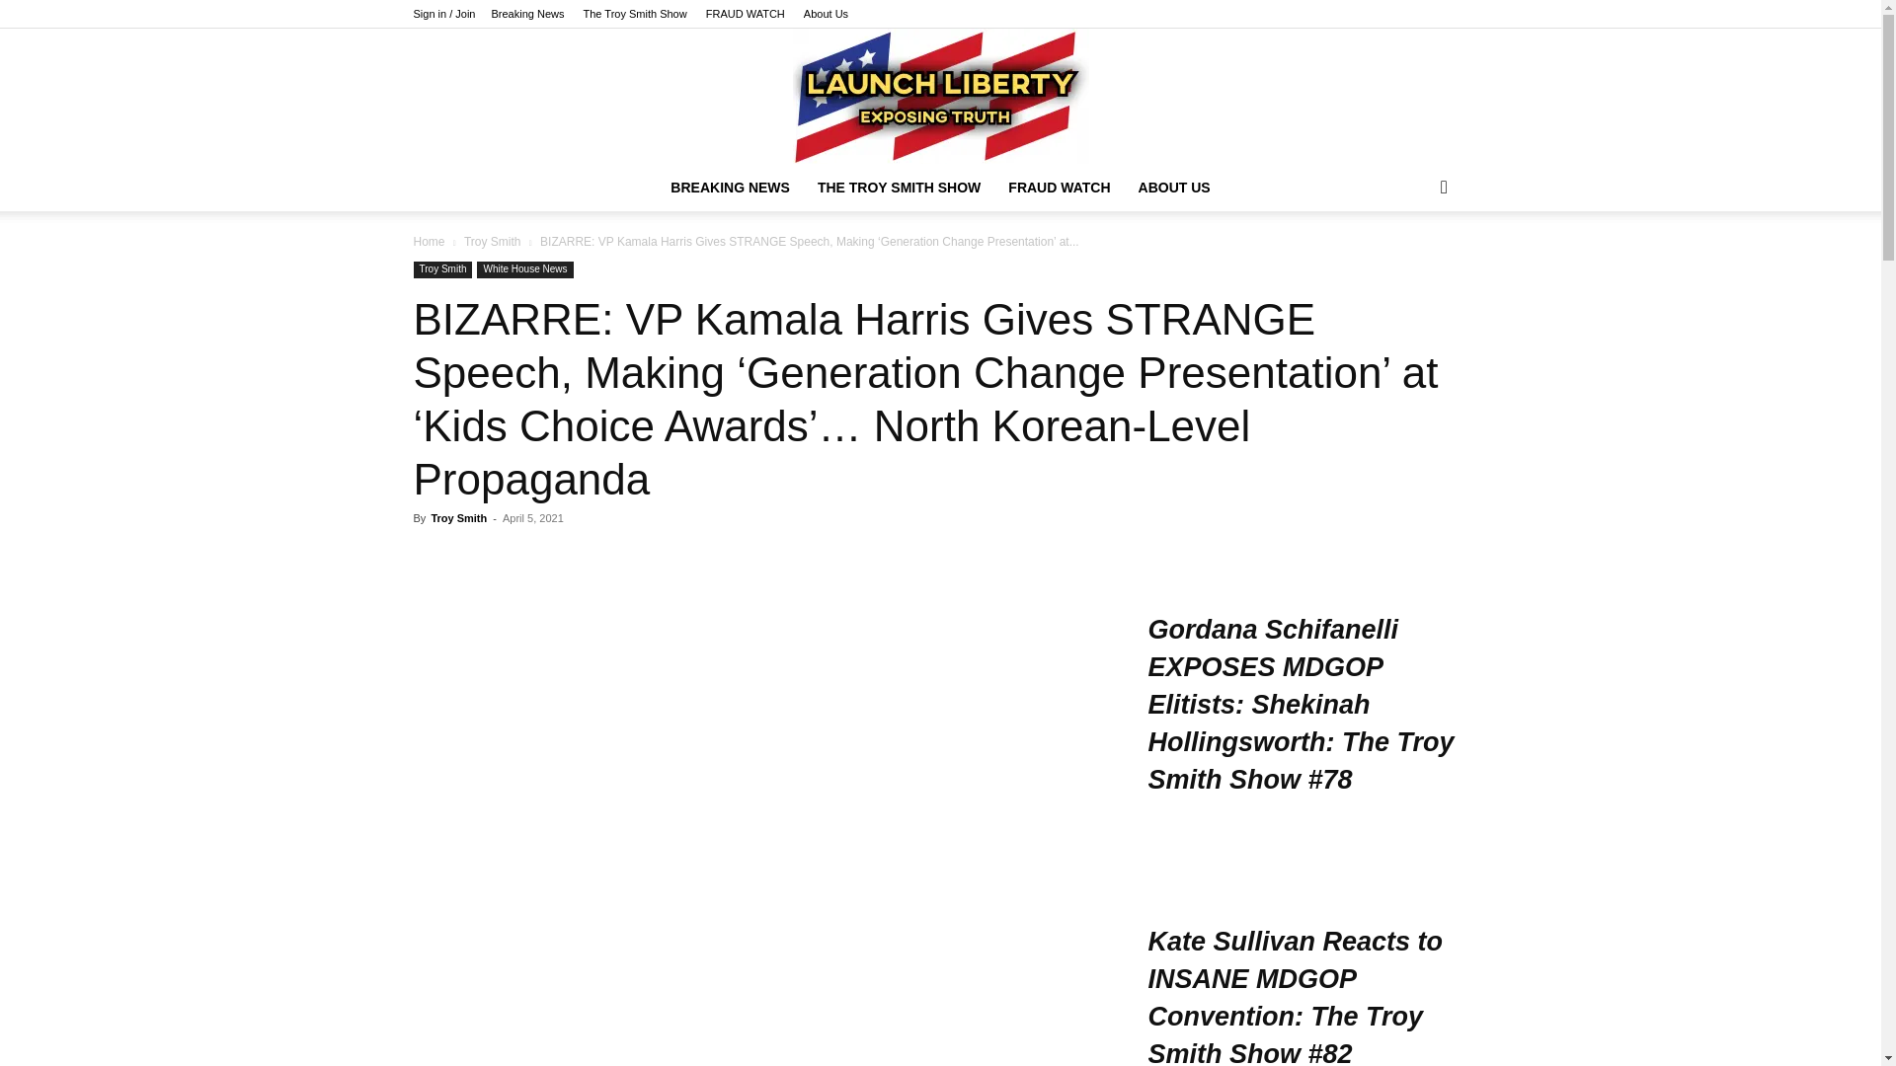  What do you see at coordinates (730, 188) in the screenshot?
I see `BREAKING NEWS` at bounding box center [730, 188].